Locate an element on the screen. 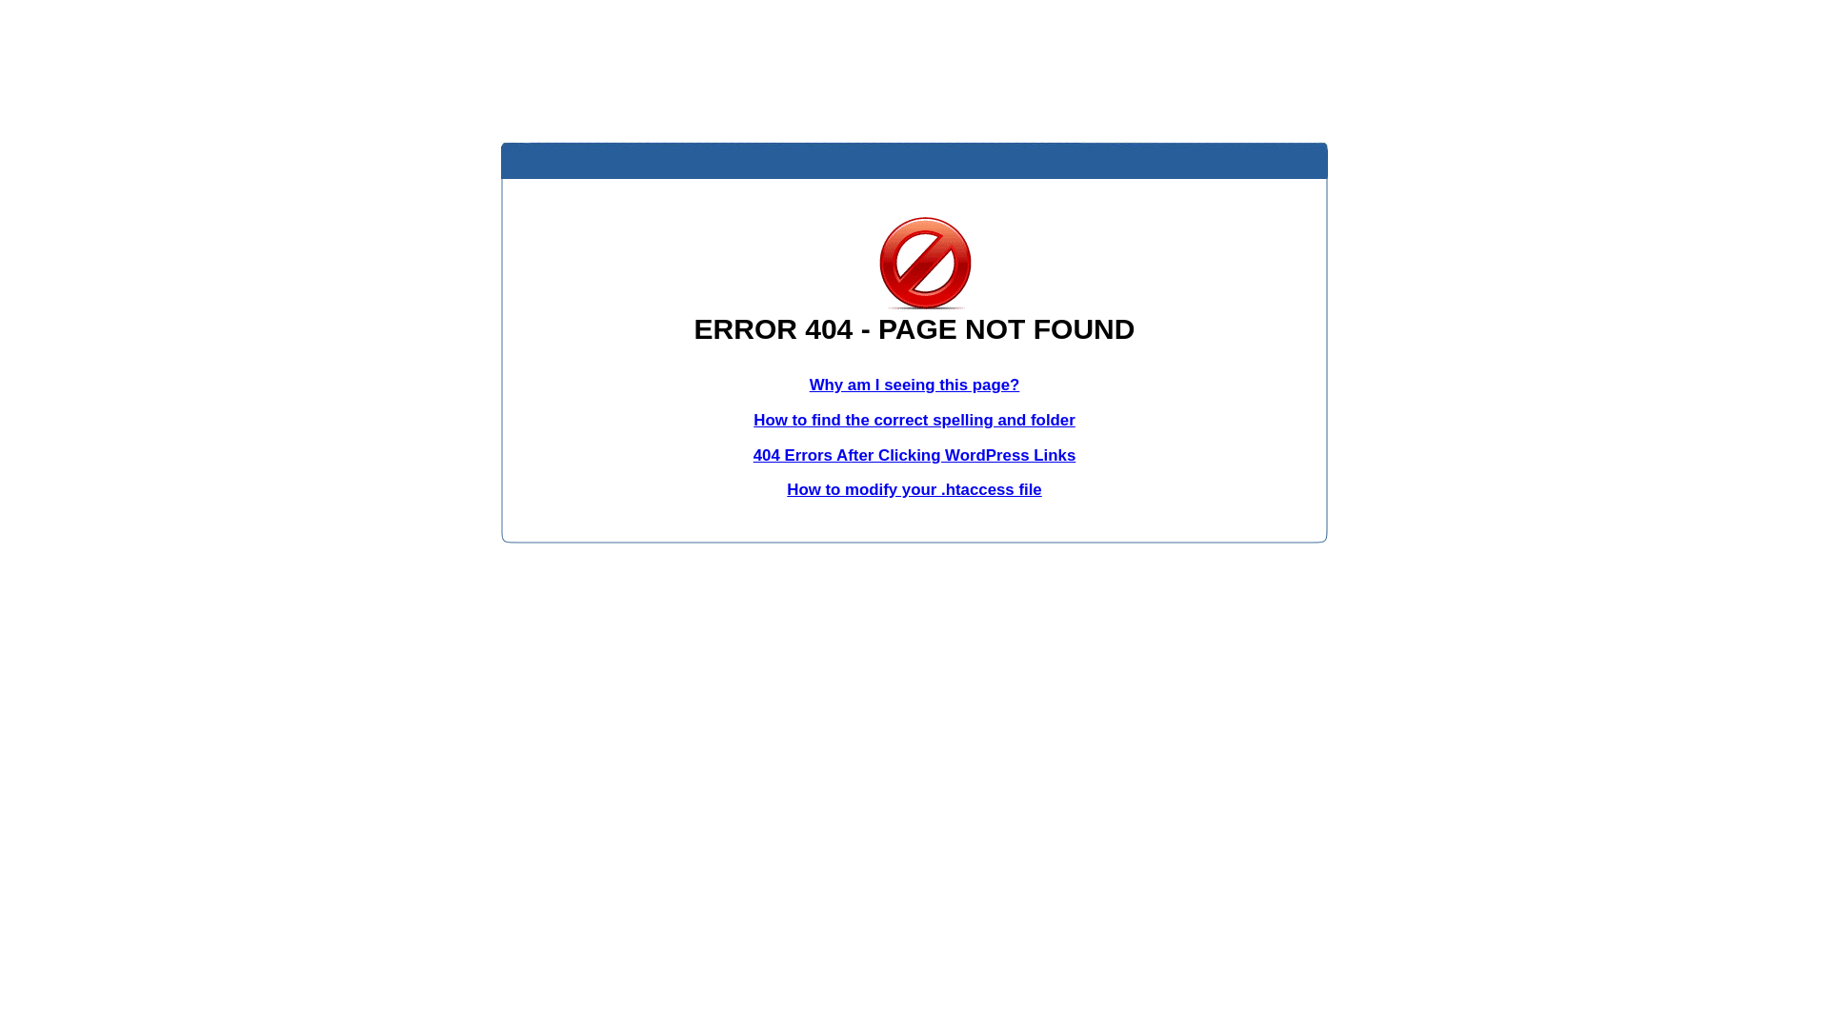 This screenshot has width=1829, height=1028. How to find the correct spelling and folder is located at coordinates (914, 421).